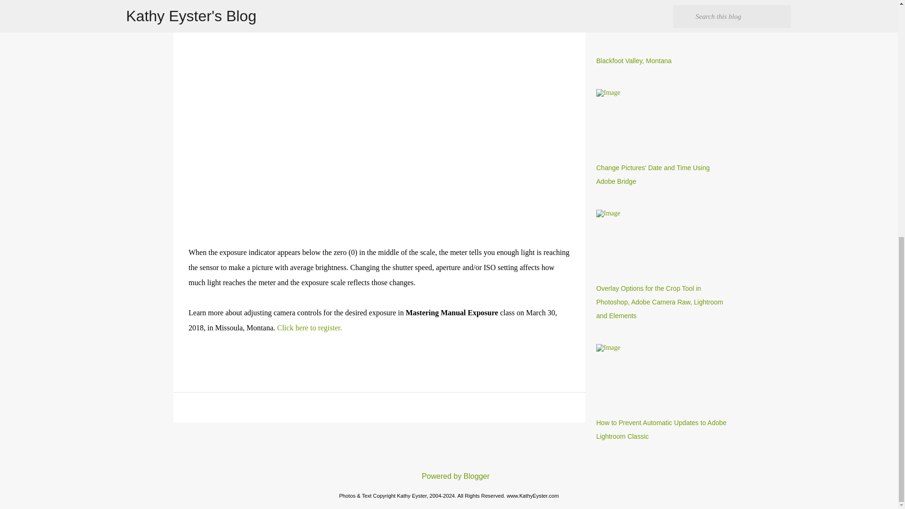  I want to click on Click here to register., so click(309, 328).